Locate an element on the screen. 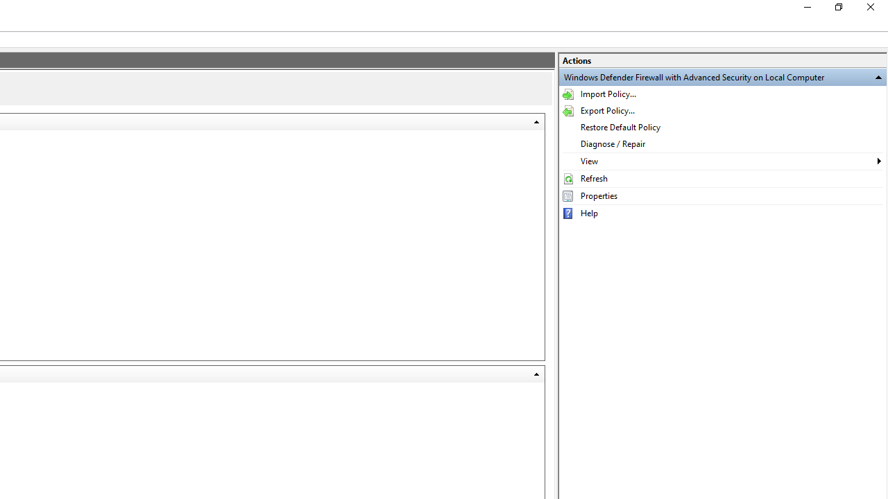 The height and width of the screenshot is (499, 888). Export Policy... is located at coordinates (723, 111).